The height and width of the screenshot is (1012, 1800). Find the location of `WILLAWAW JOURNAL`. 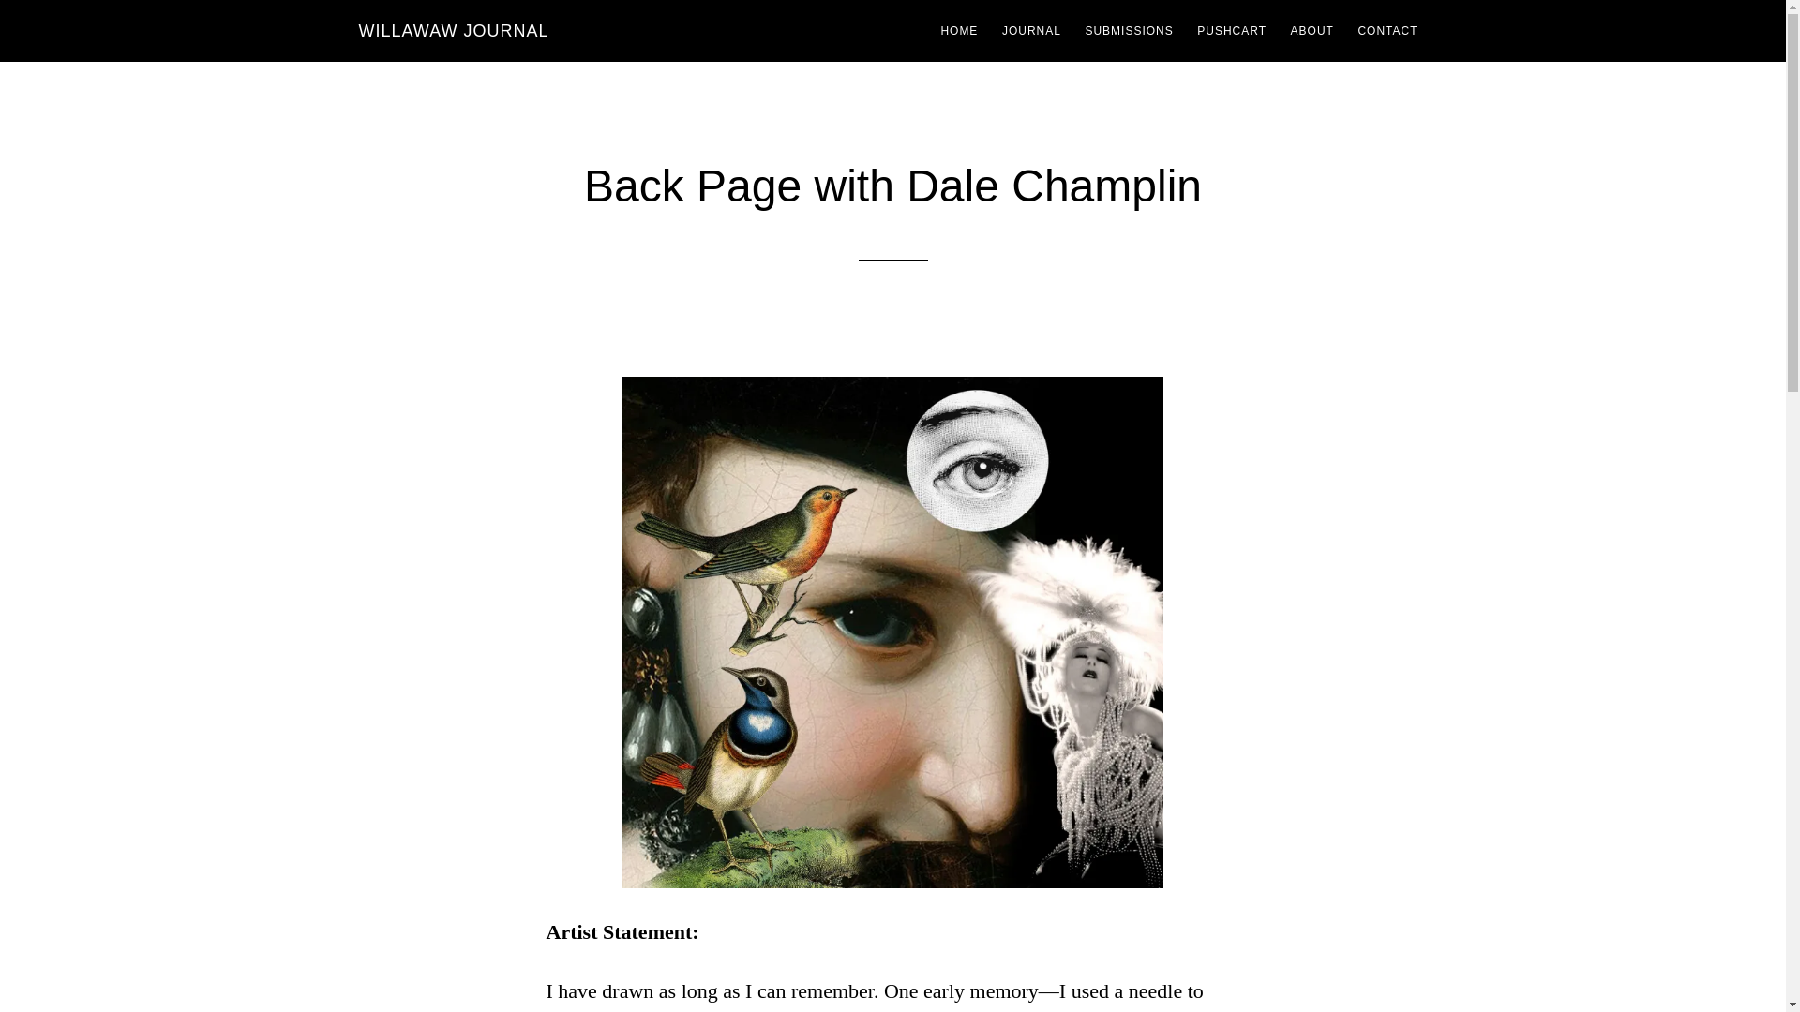

WILLAWAW JOURNAL is located at coordinates (454, 30).